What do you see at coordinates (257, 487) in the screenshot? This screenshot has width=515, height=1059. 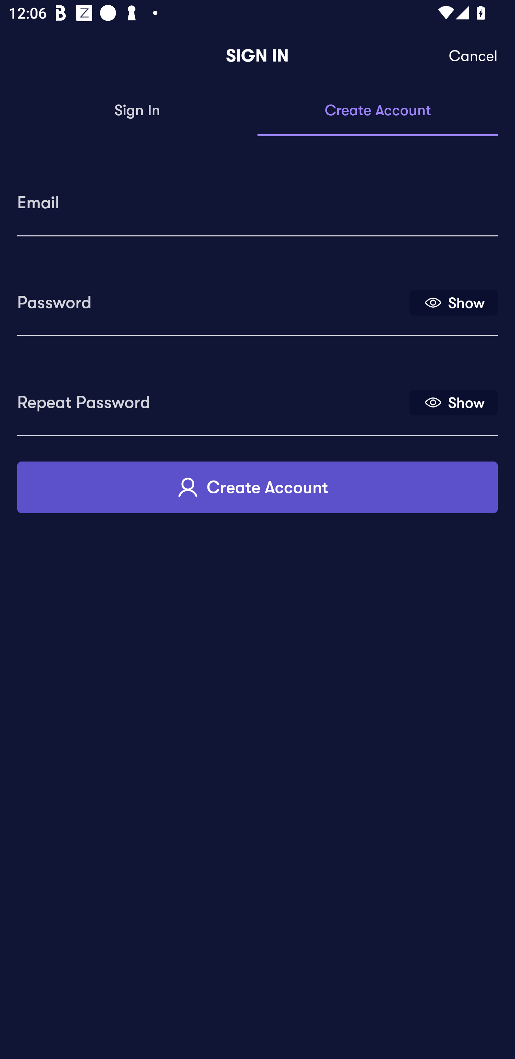 I see `Create Account` at bounding box center [257, 487].